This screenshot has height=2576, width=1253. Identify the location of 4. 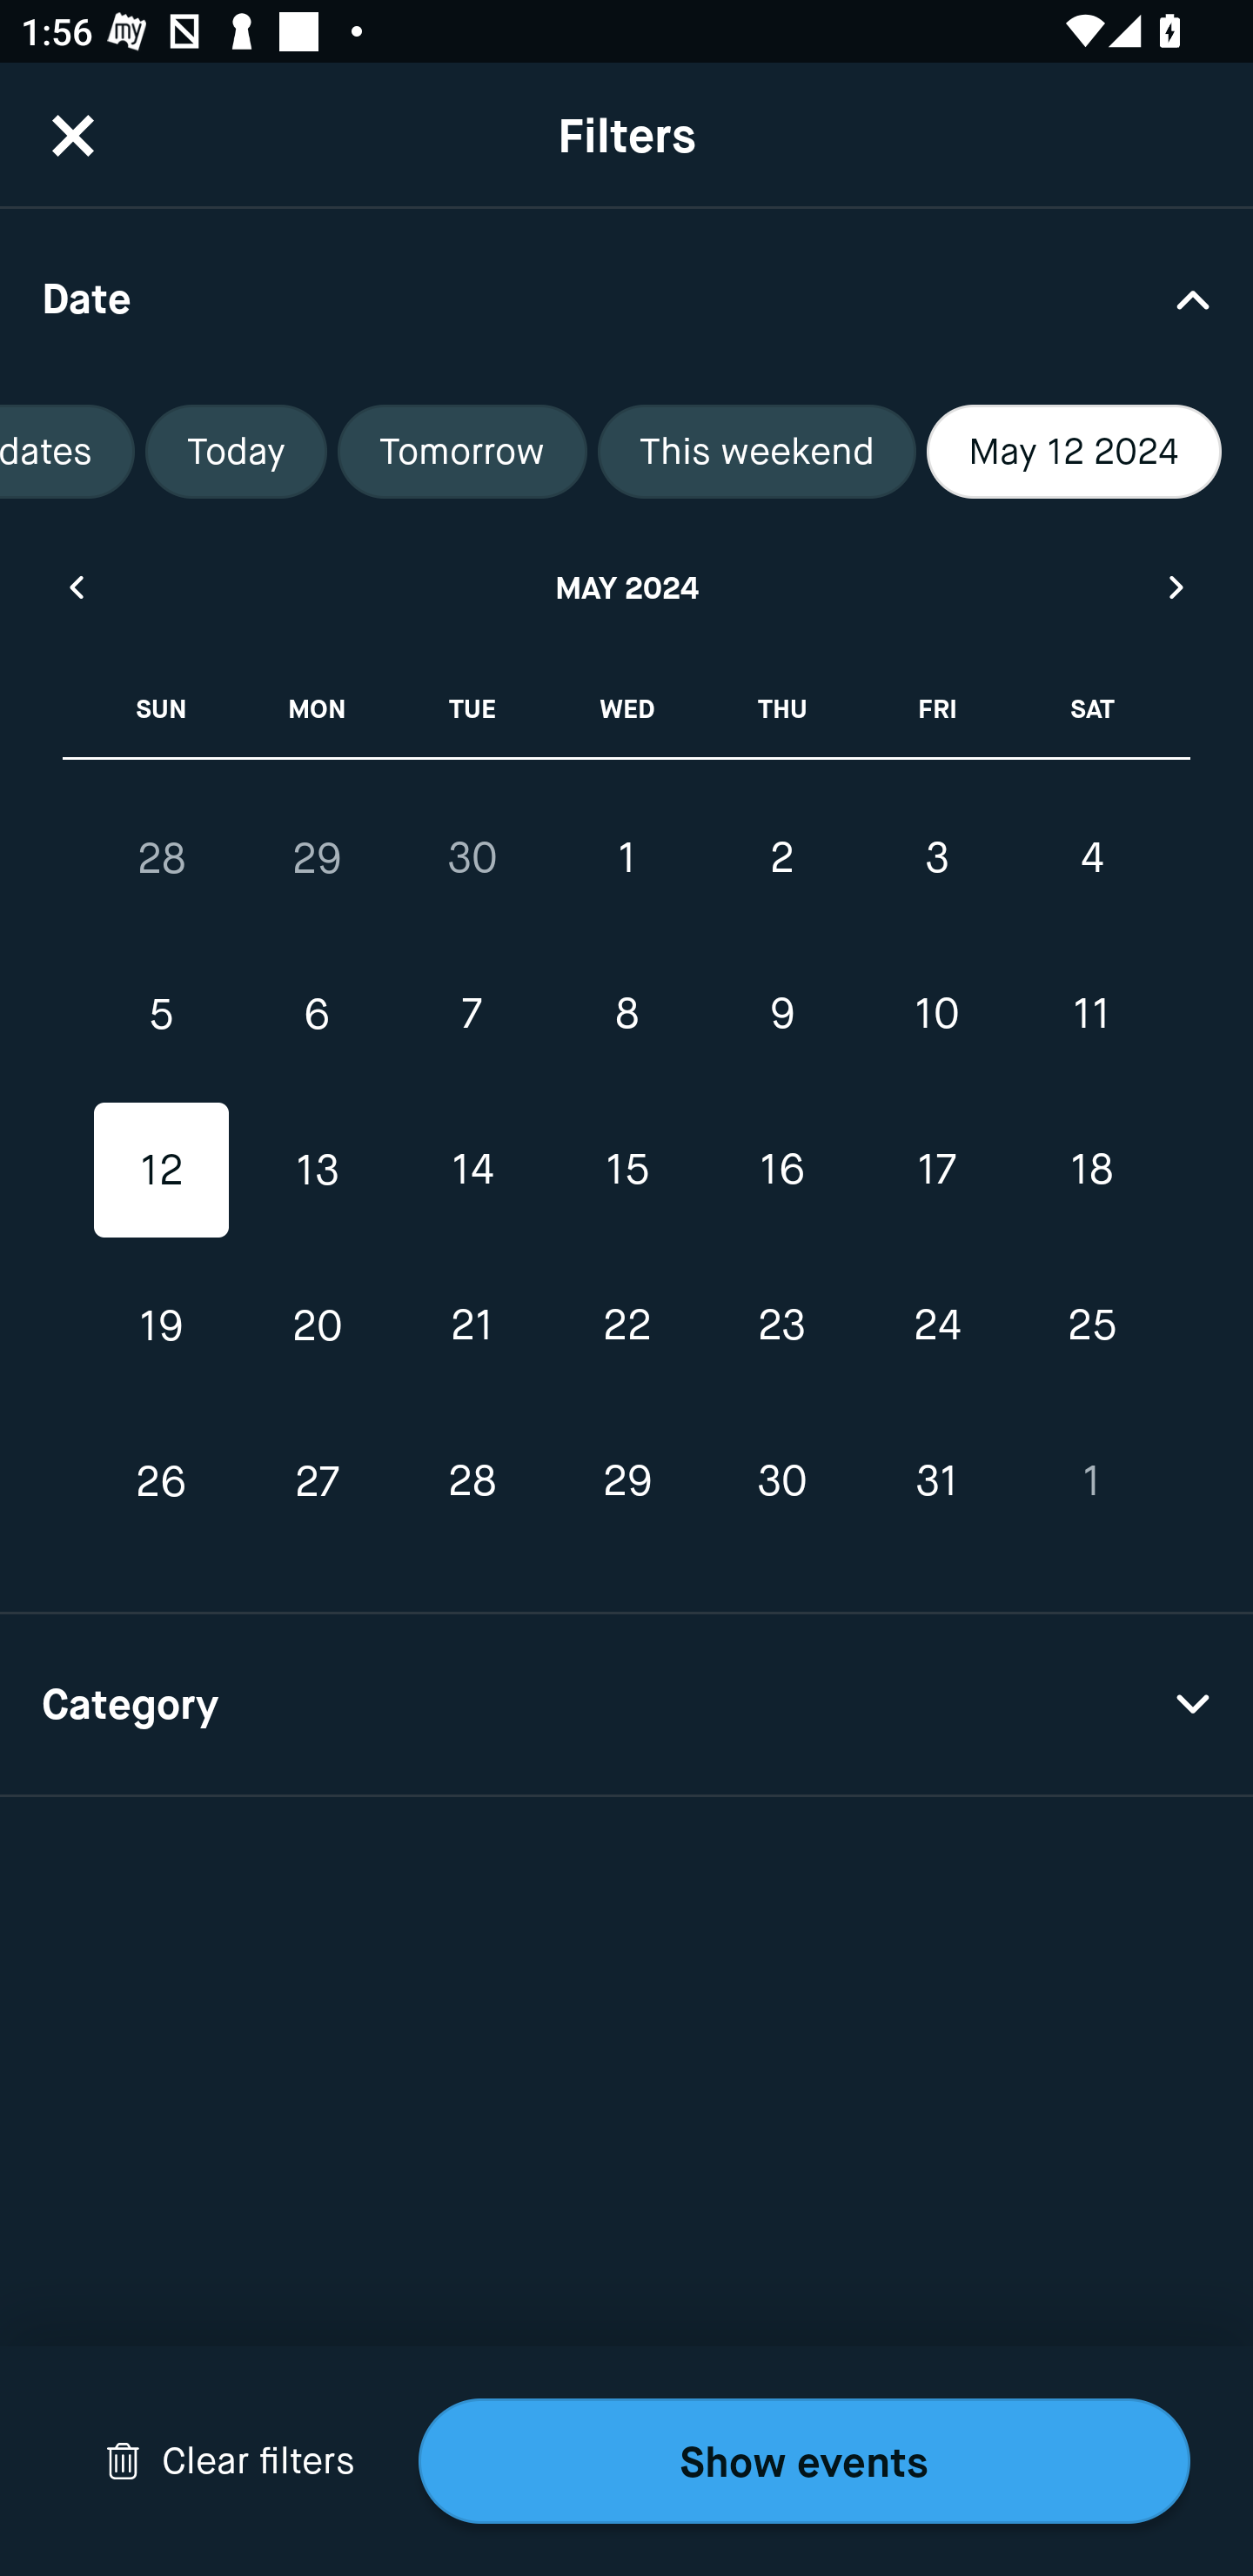
(1091, 857).